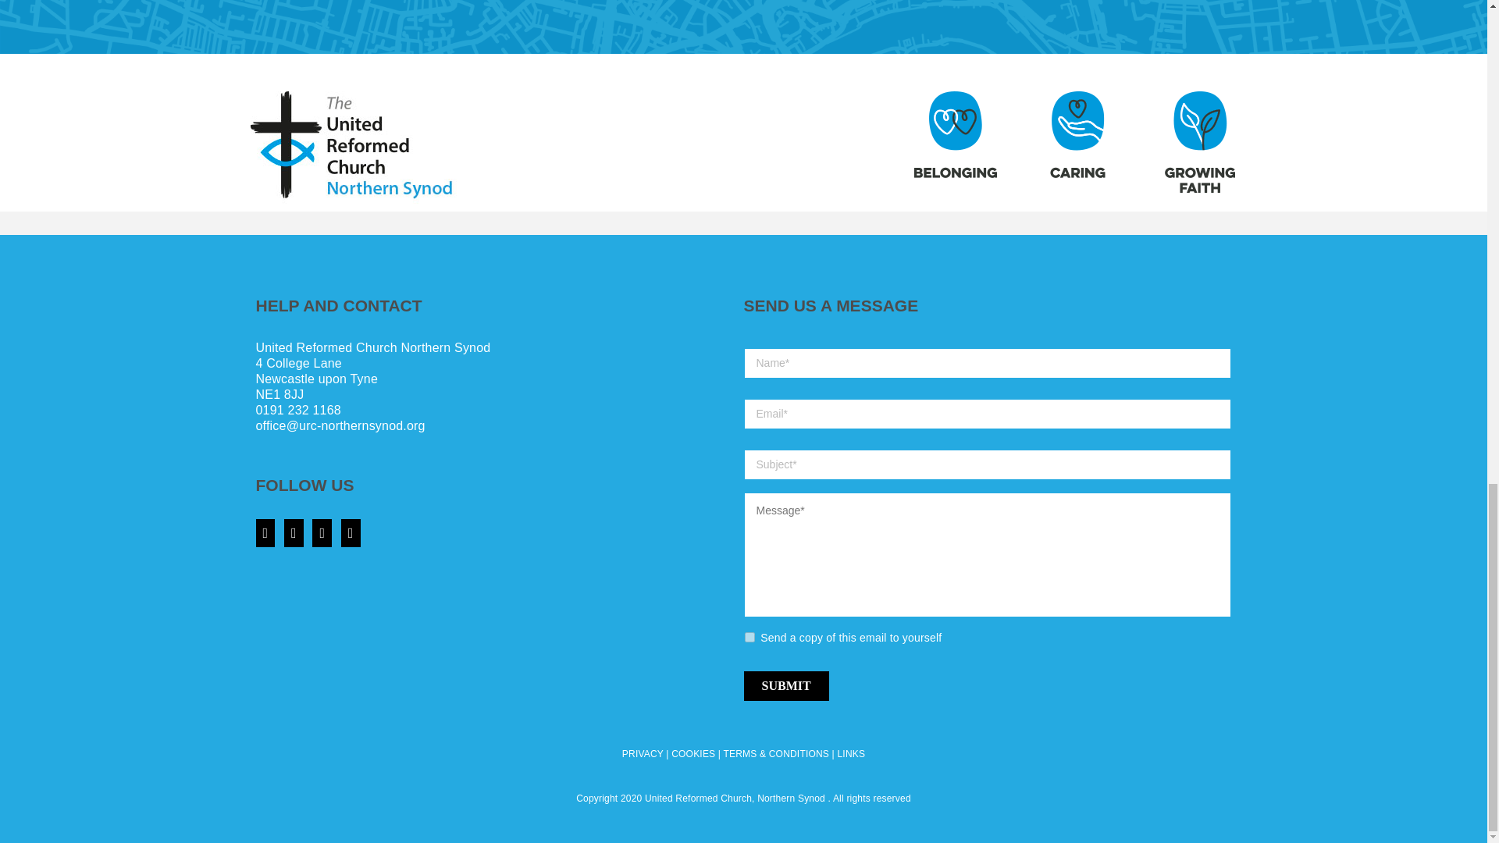  What do you see at coordinates (1074, 142) in the screenshot?
I see `icons` at bounding box center [1074, 142].